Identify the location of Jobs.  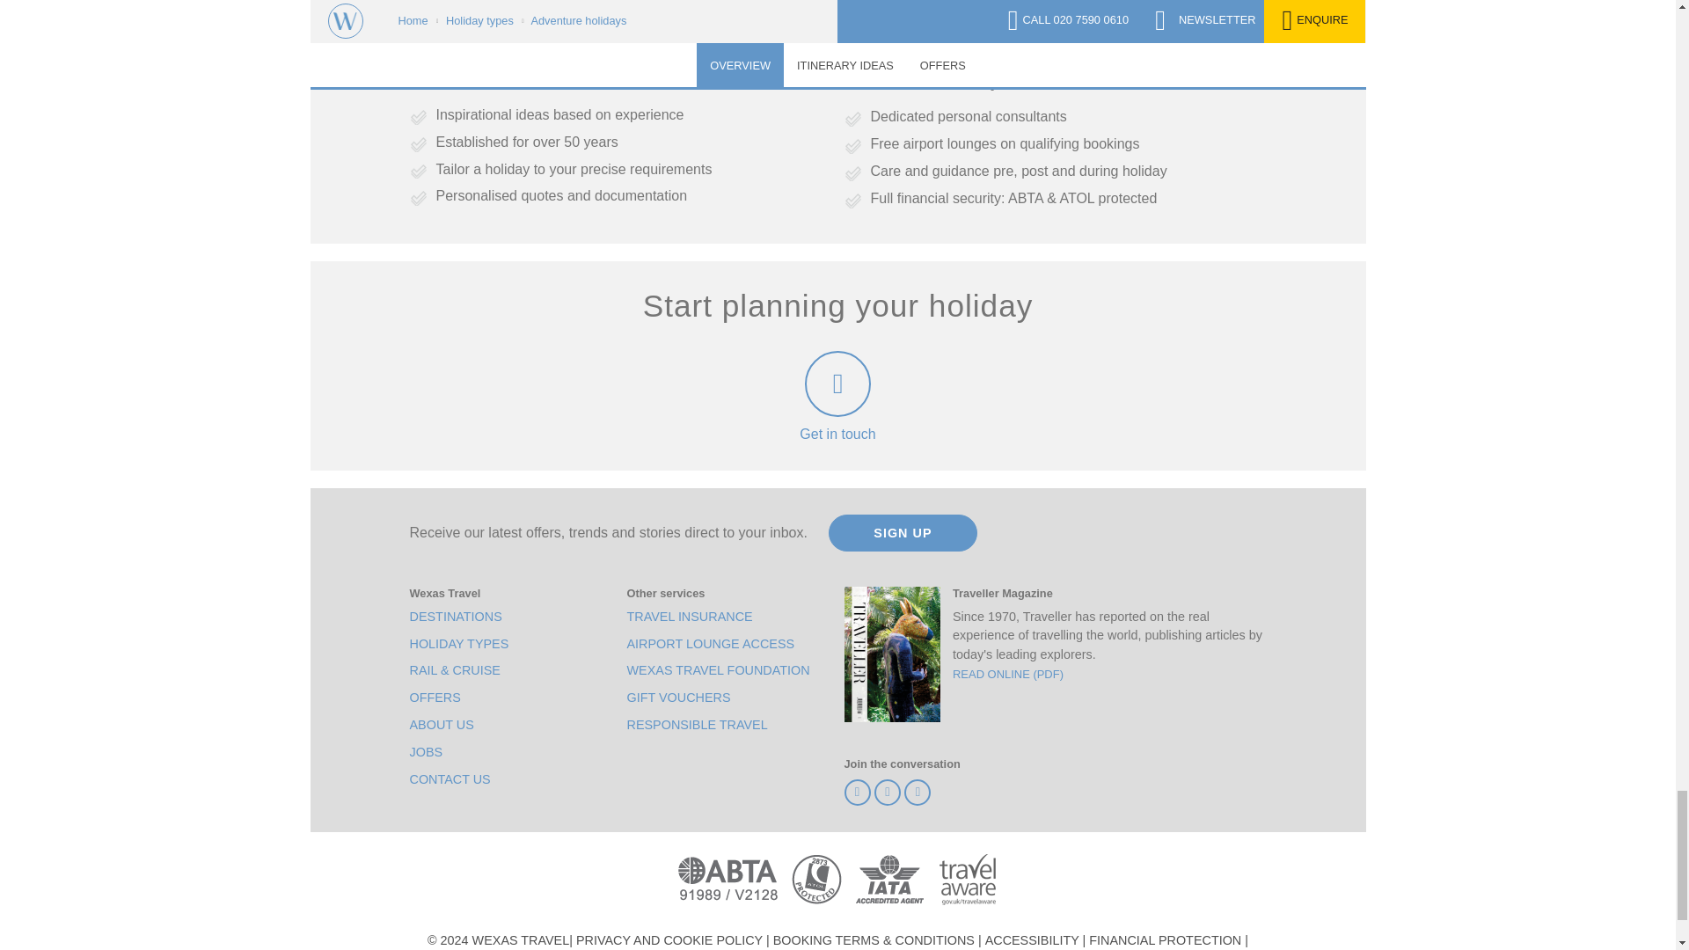
(426, 752).